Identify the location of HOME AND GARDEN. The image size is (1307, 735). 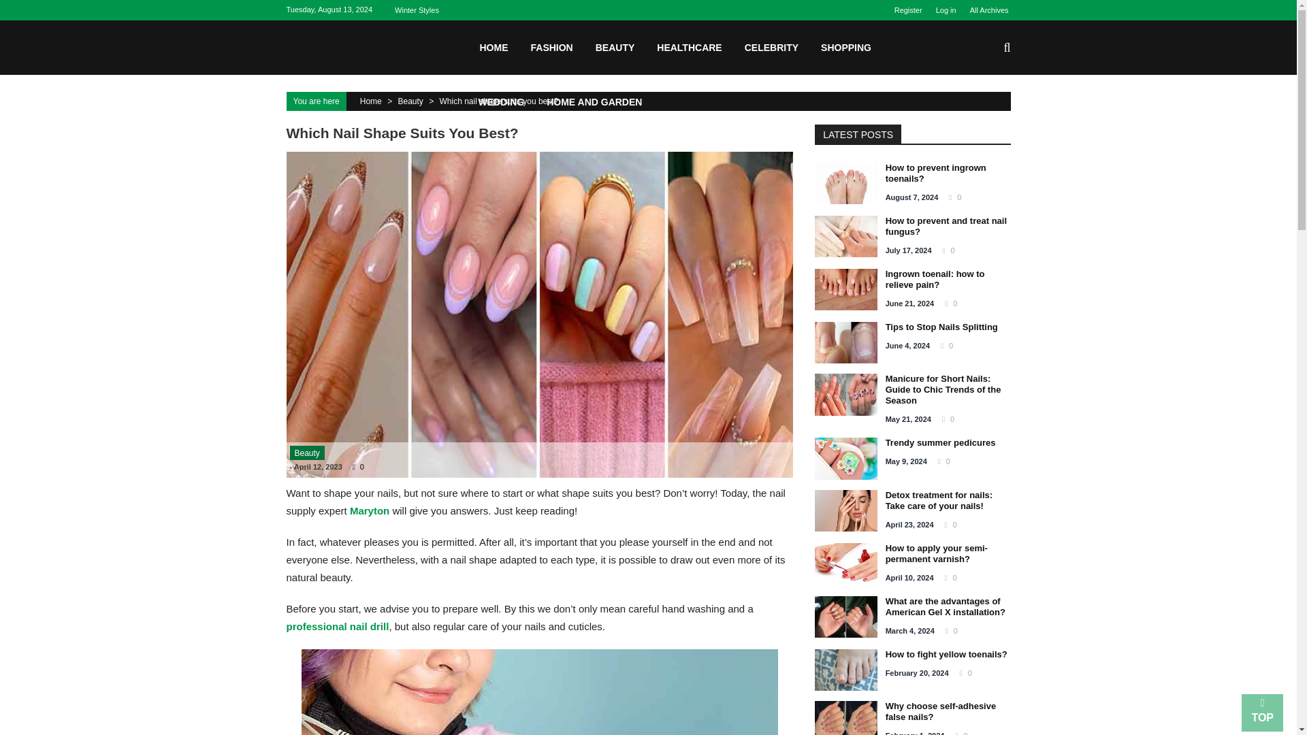
(594, 101).